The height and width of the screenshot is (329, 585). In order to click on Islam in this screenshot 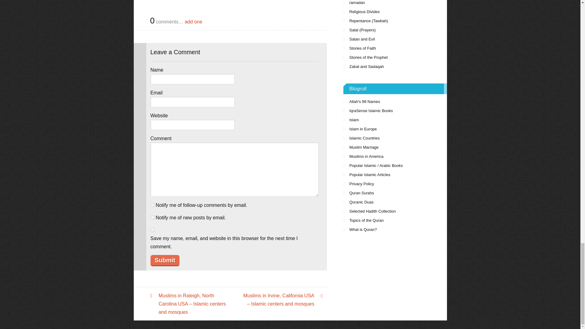, I will do `click(395, 120)`.